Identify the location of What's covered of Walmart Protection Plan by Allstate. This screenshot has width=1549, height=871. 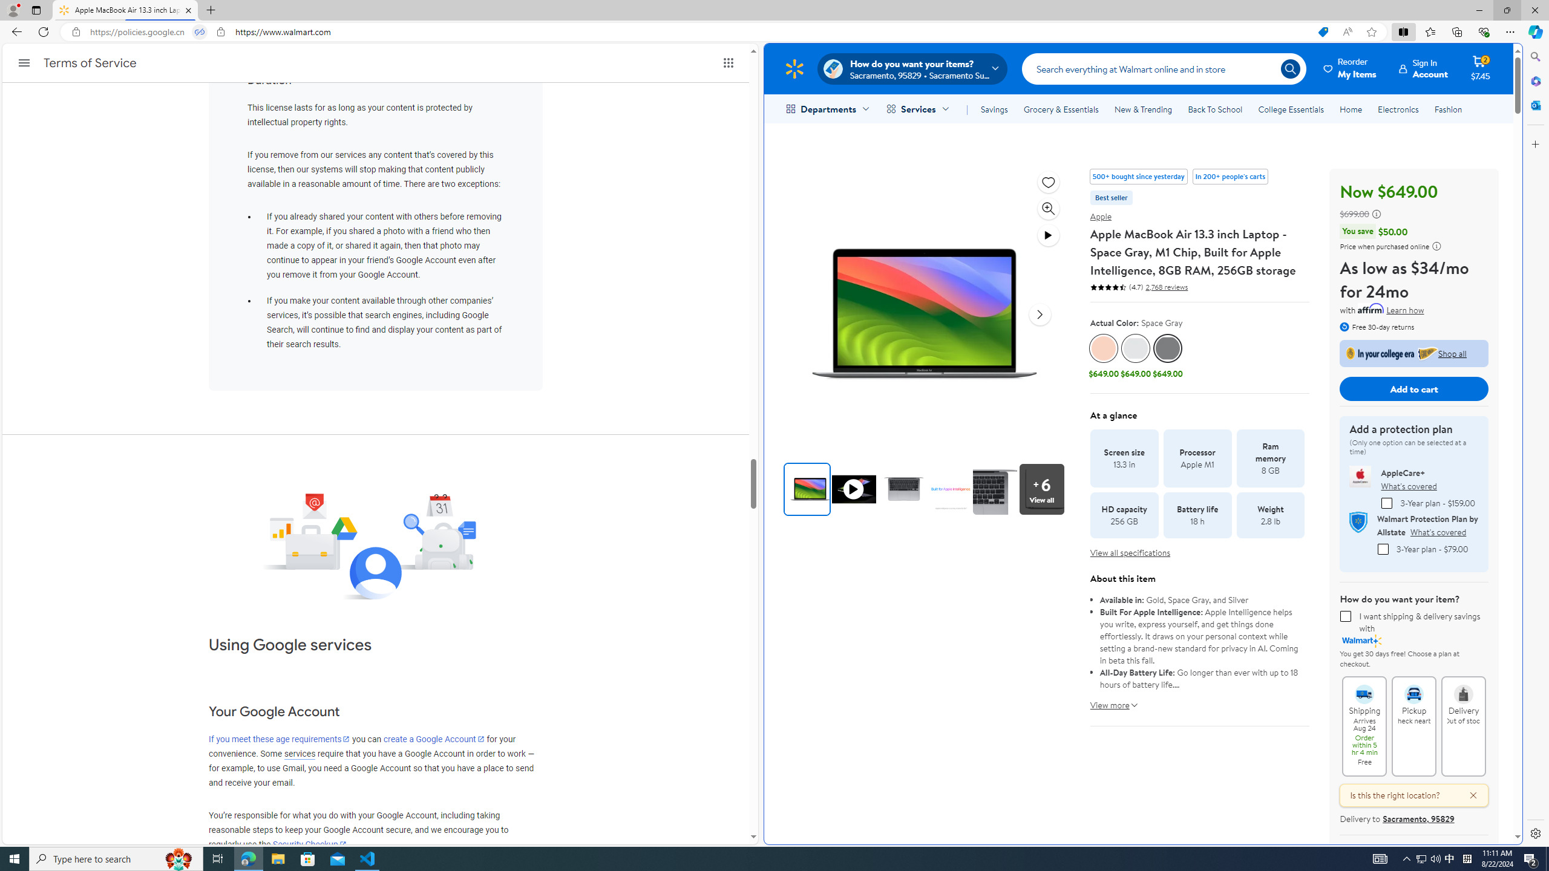
(1438, 532).